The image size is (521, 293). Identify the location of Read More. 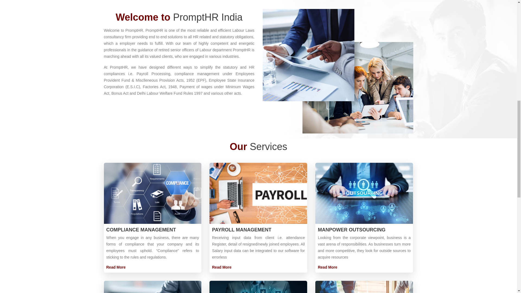
(327, 267).